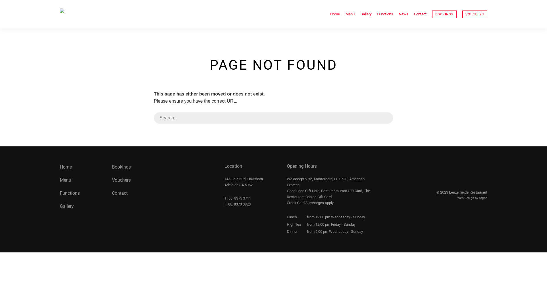 The image size is (547, 307). Describe the element at coordinates (483, 198) in the screenshot. I see `Argon` at that location.